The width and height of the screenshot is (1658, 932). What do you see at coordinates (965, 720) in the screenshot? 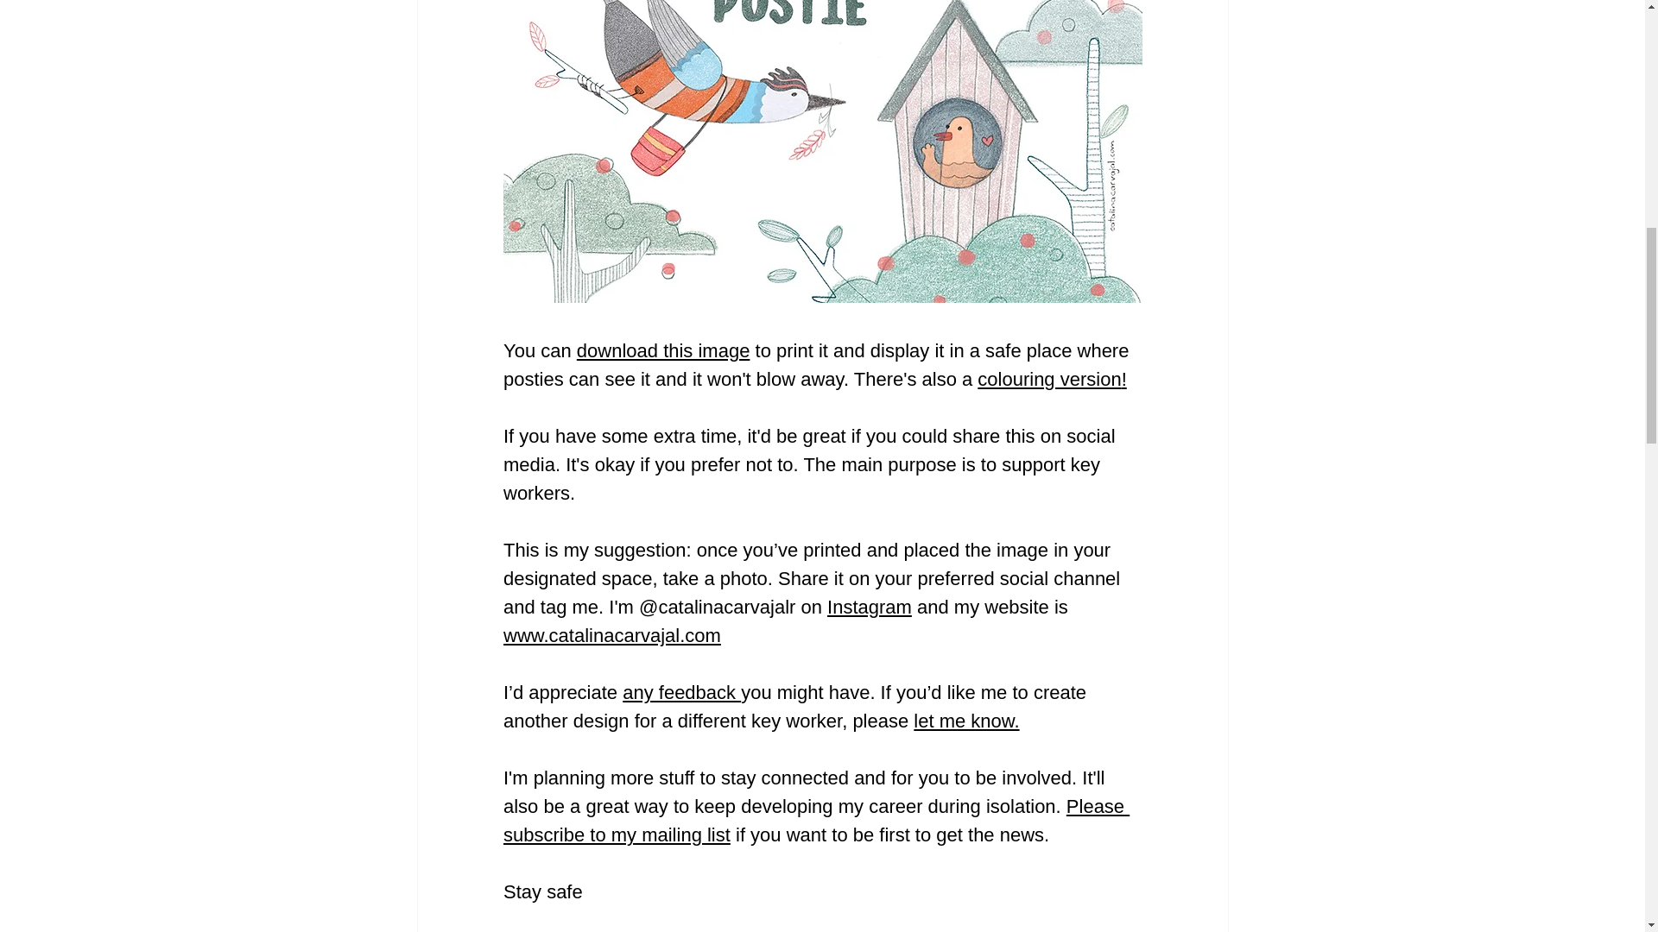
I see `let me know.` at bounding box center [965, 720].